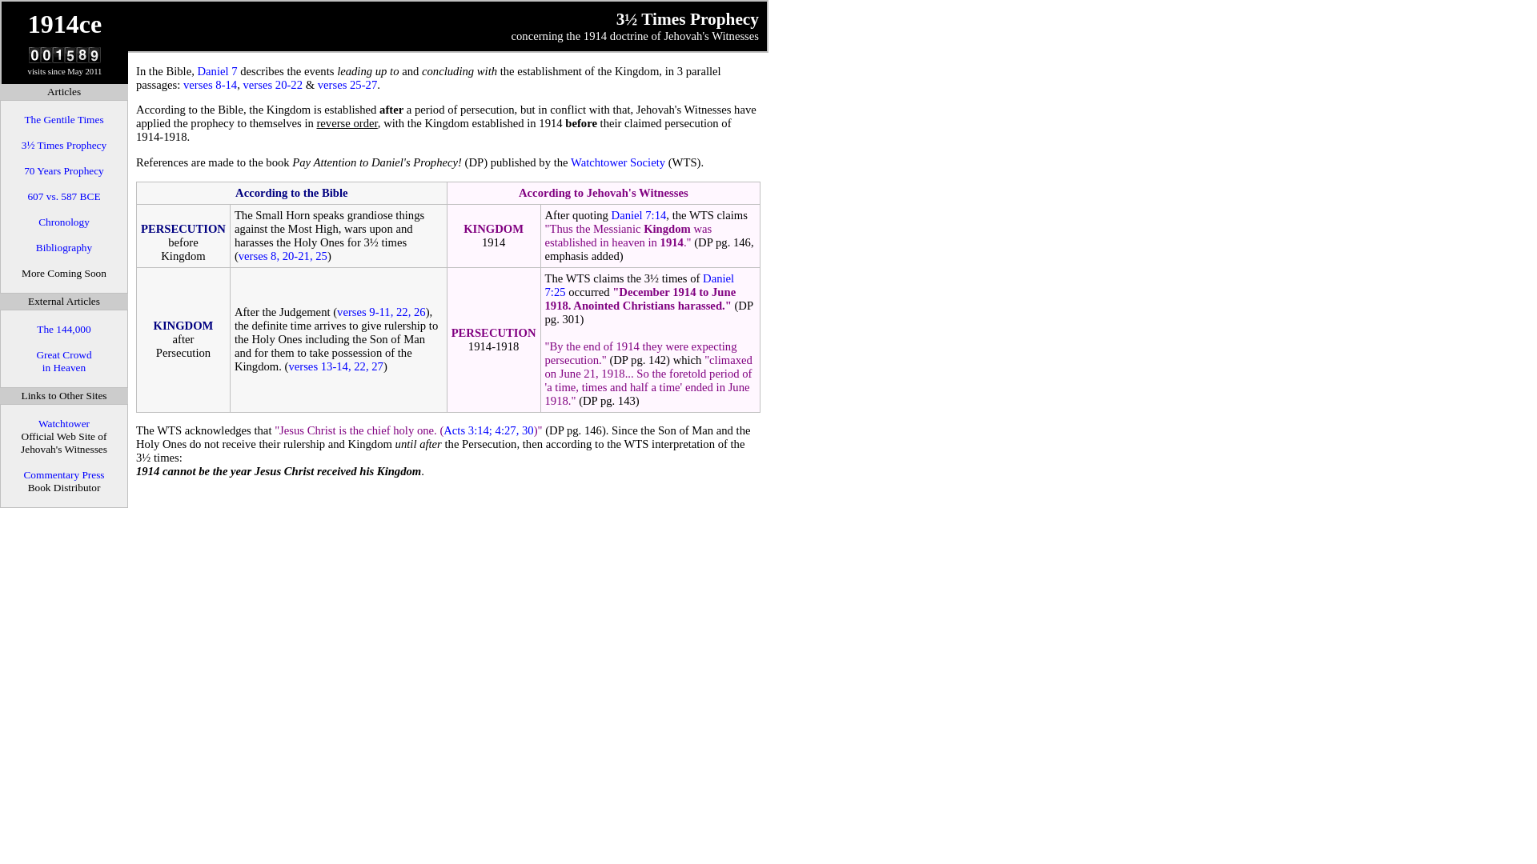 This screenshot has height=864, width=1537. I want to click on verses 25-27, so click(347, 85).